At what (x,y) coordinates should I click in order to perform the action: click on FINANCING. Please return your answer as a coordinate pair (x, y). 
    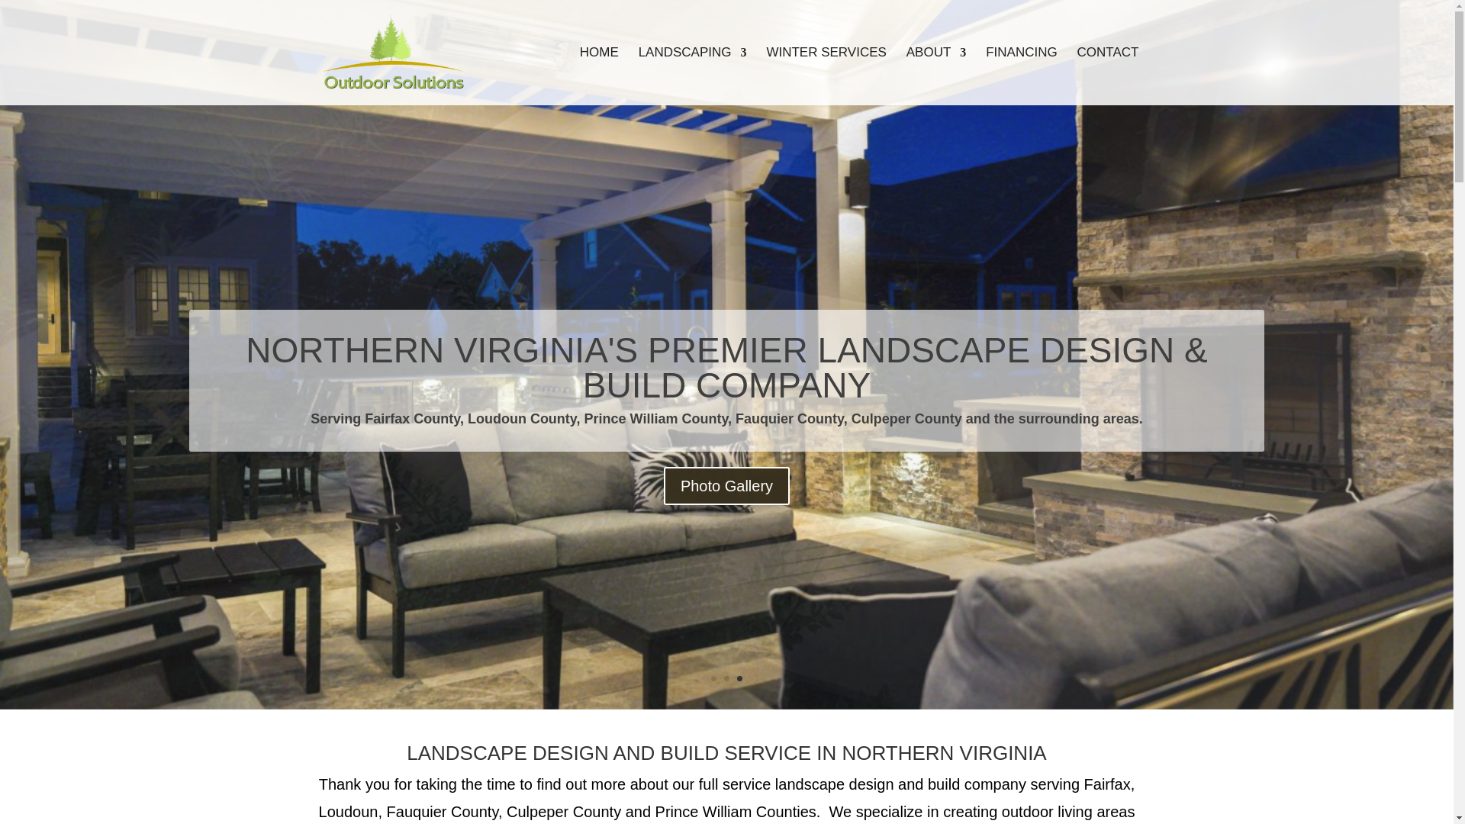
    Looking at the image, I should click on (1022, 76).